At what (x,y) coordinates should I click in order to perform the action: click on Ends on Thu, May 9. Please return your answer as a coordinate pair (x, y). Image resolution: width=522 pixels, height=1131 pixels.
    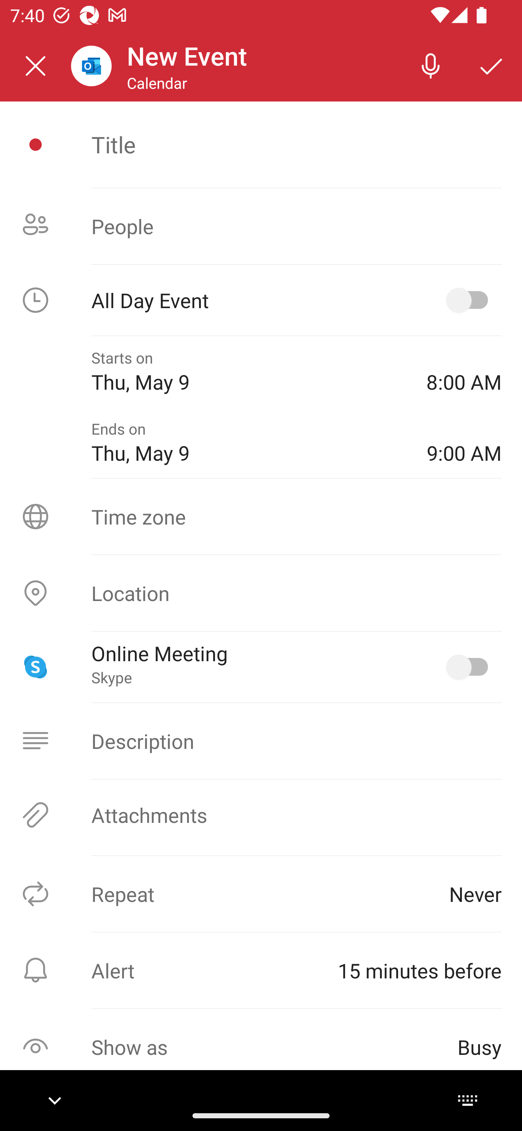
    Looking at the image, I should click on (249, 443).